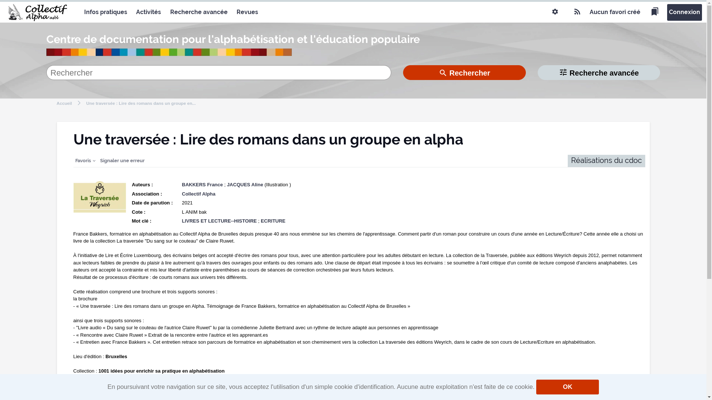 The image size is (712, 400). I want to click on OK, so click(567, 387).